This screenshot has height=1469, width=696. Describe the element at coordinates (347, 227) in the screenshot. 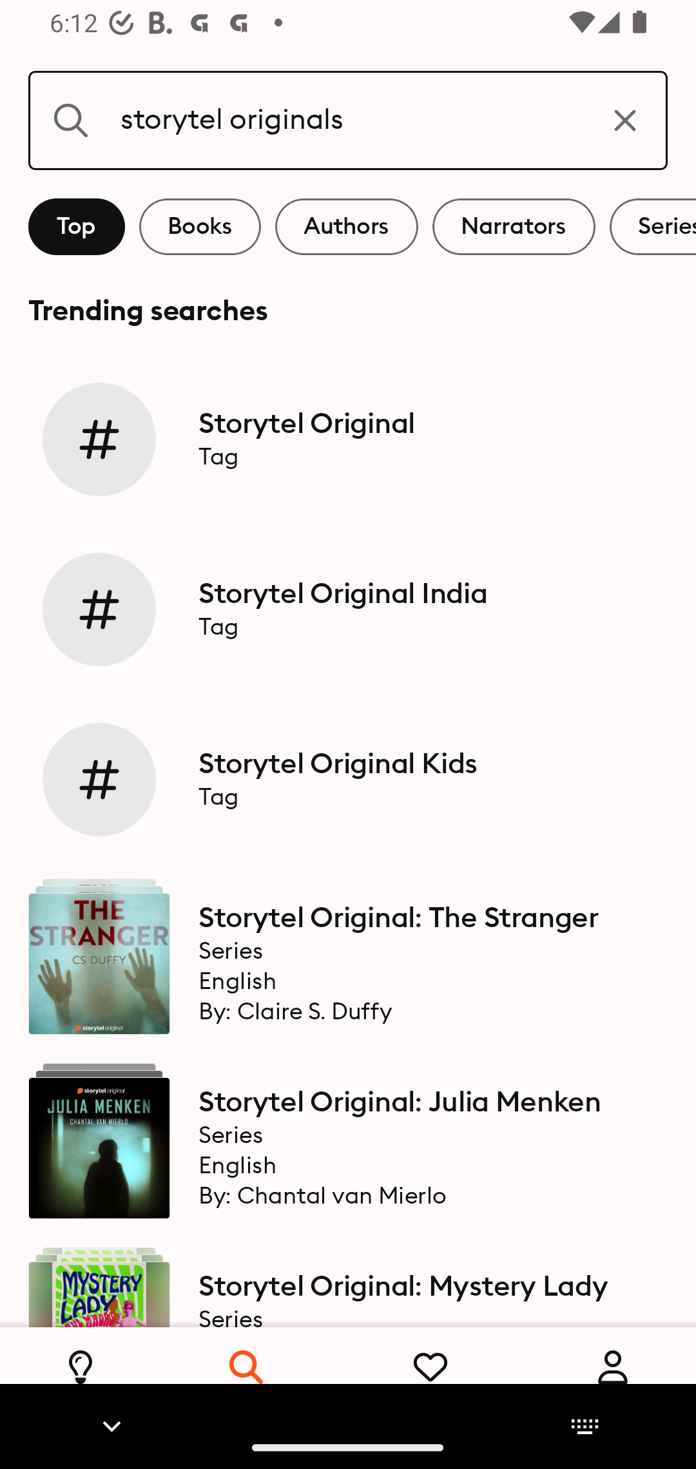

I see `Authors` at that location.